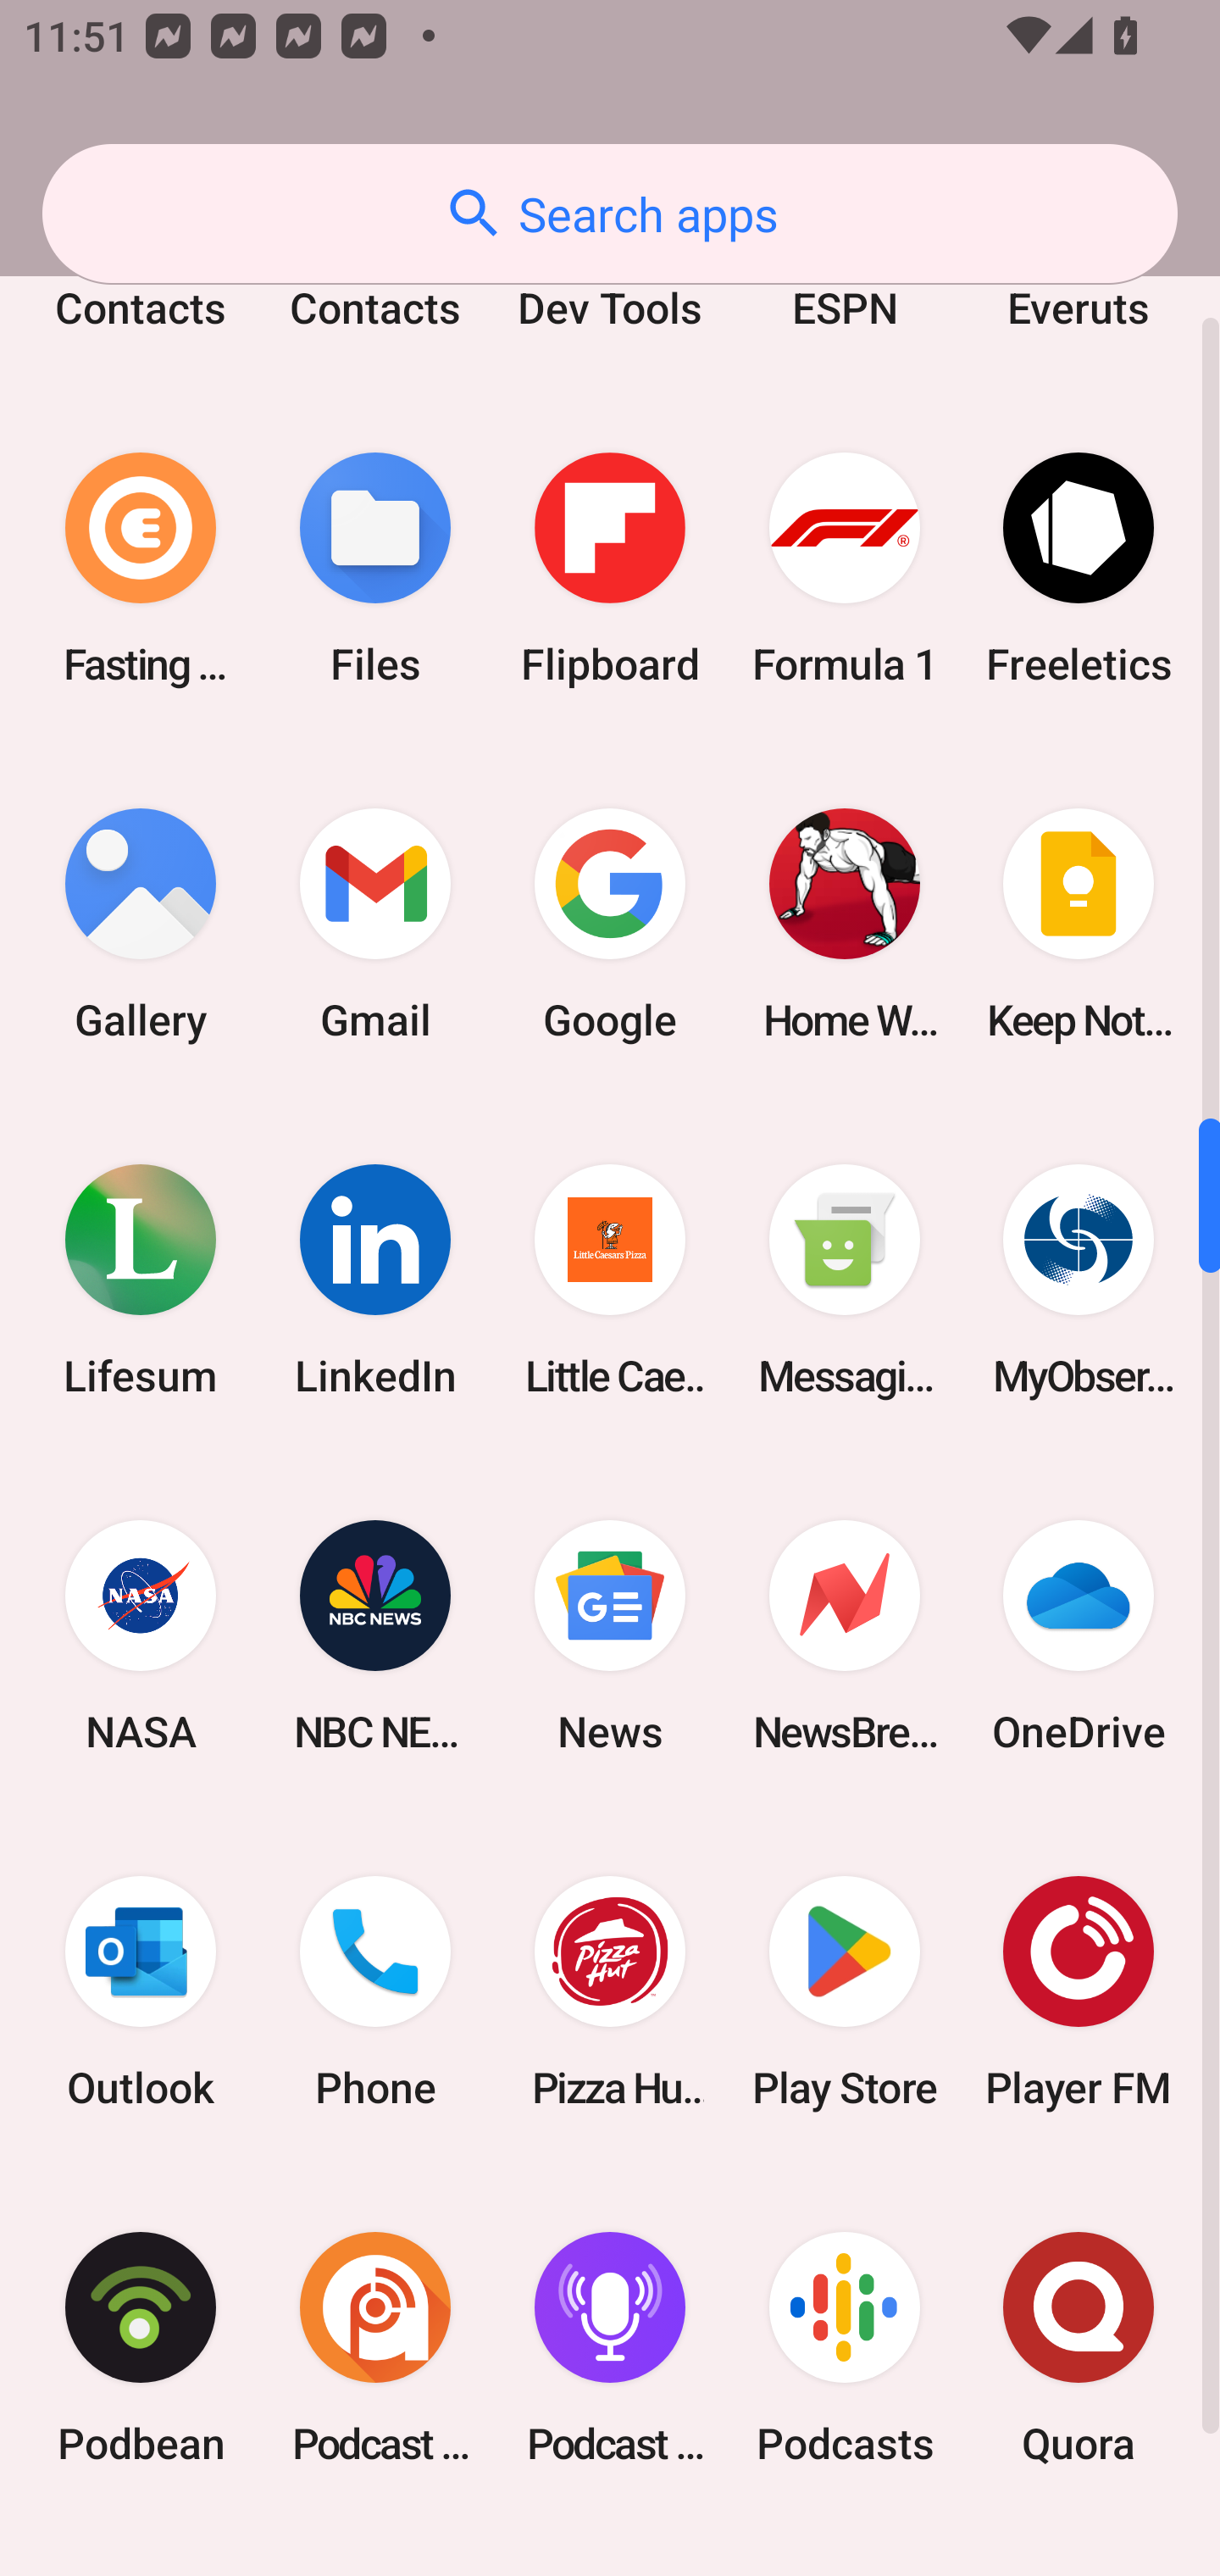 This screenshot has height=2576, width=1220. I want to click on NBC NEWS, so click(375, 1635).